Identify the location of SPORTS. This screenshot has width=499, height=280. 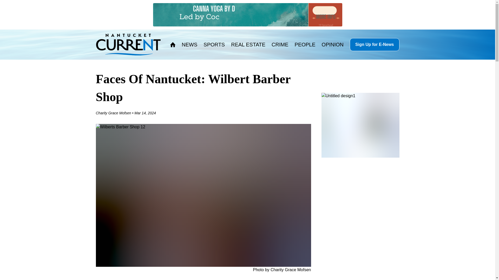
(214, 44).